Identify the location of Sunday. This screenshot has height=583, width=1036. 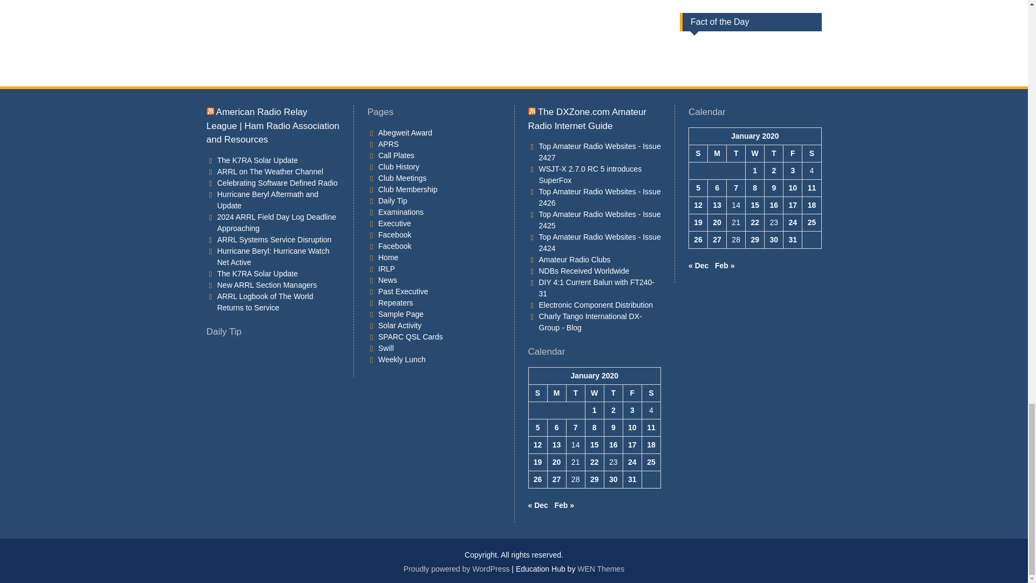
(537, 393).